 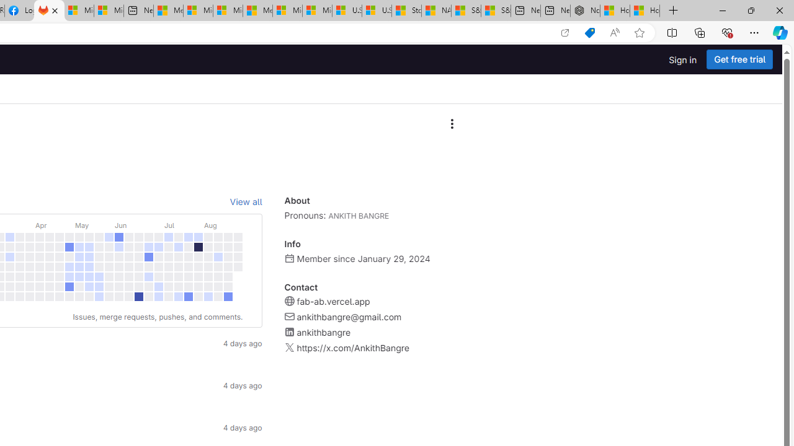 What do you see at coordinates (323, 332) in the screenshot?
I see `ankithbangre` at bounding box center [323, 332].